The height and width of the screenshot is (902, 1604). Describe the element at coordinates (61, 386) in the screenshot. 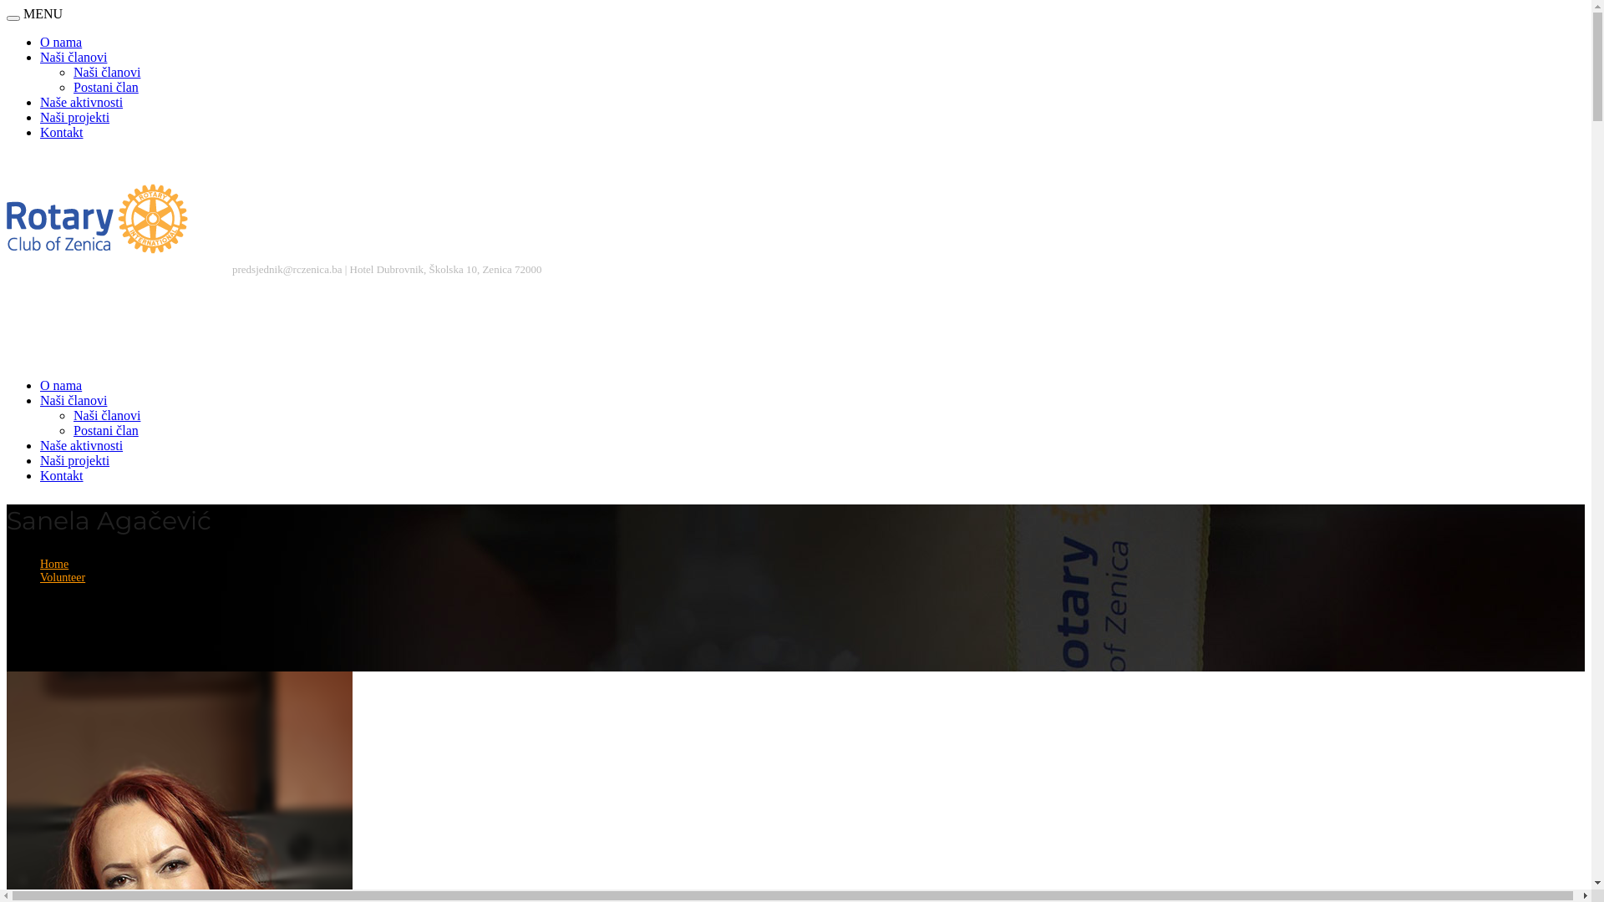

I see `O nama` at that location.